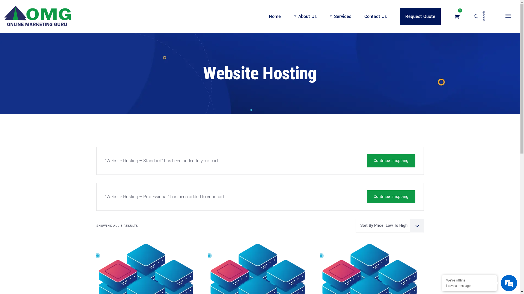  What do you see at coordinates (457, 16) in the screenshot?
I see `3` at bounding box center [457, 16].